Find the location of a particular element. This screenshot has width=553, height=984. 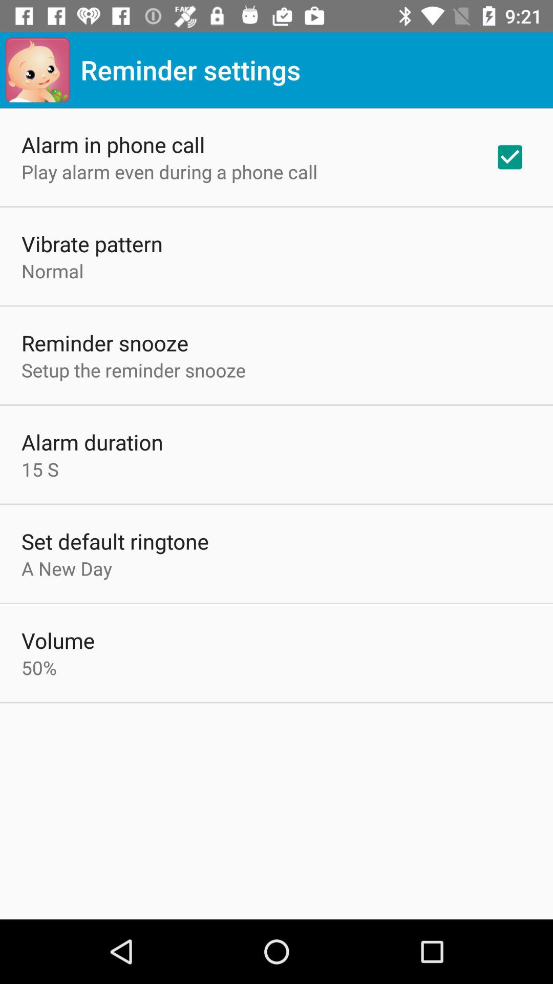

choose the app above vibrate pattern is located at coordinates (169, 172).